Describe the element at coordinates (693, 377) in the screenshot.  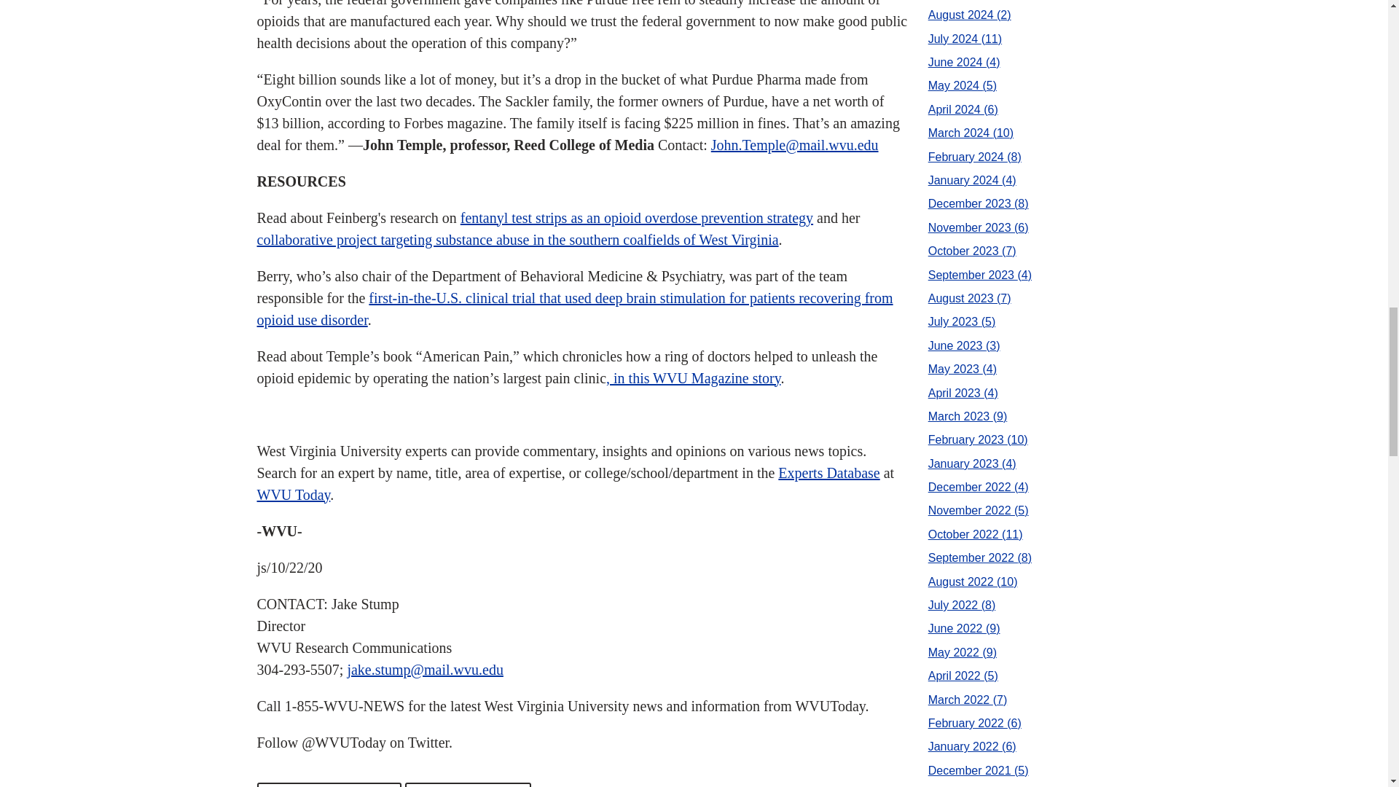
I see `, in this WVU Magazine story` at that location.